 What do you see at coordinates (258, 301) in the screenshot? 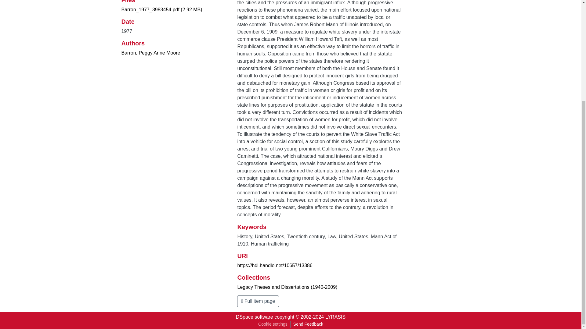
I see `Full item page` at bounding box center [258, 301].